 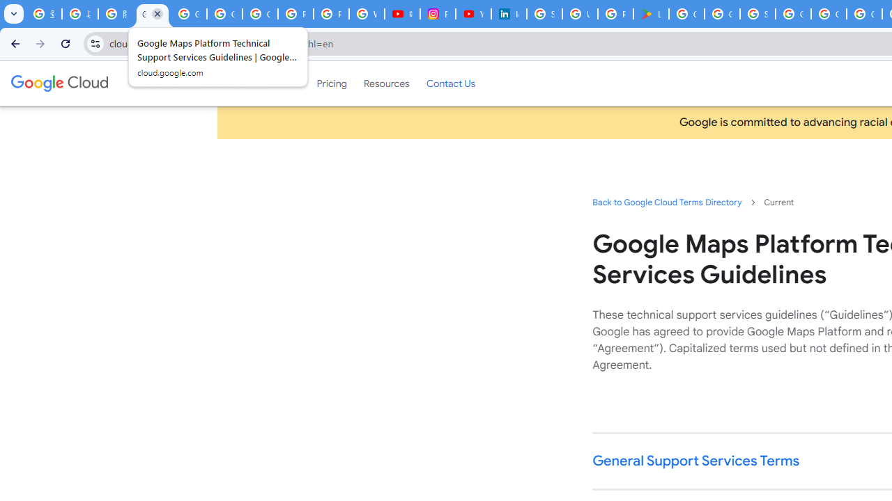 I want to click on Sign in - Google Accounts, so click(x=545, y=14).